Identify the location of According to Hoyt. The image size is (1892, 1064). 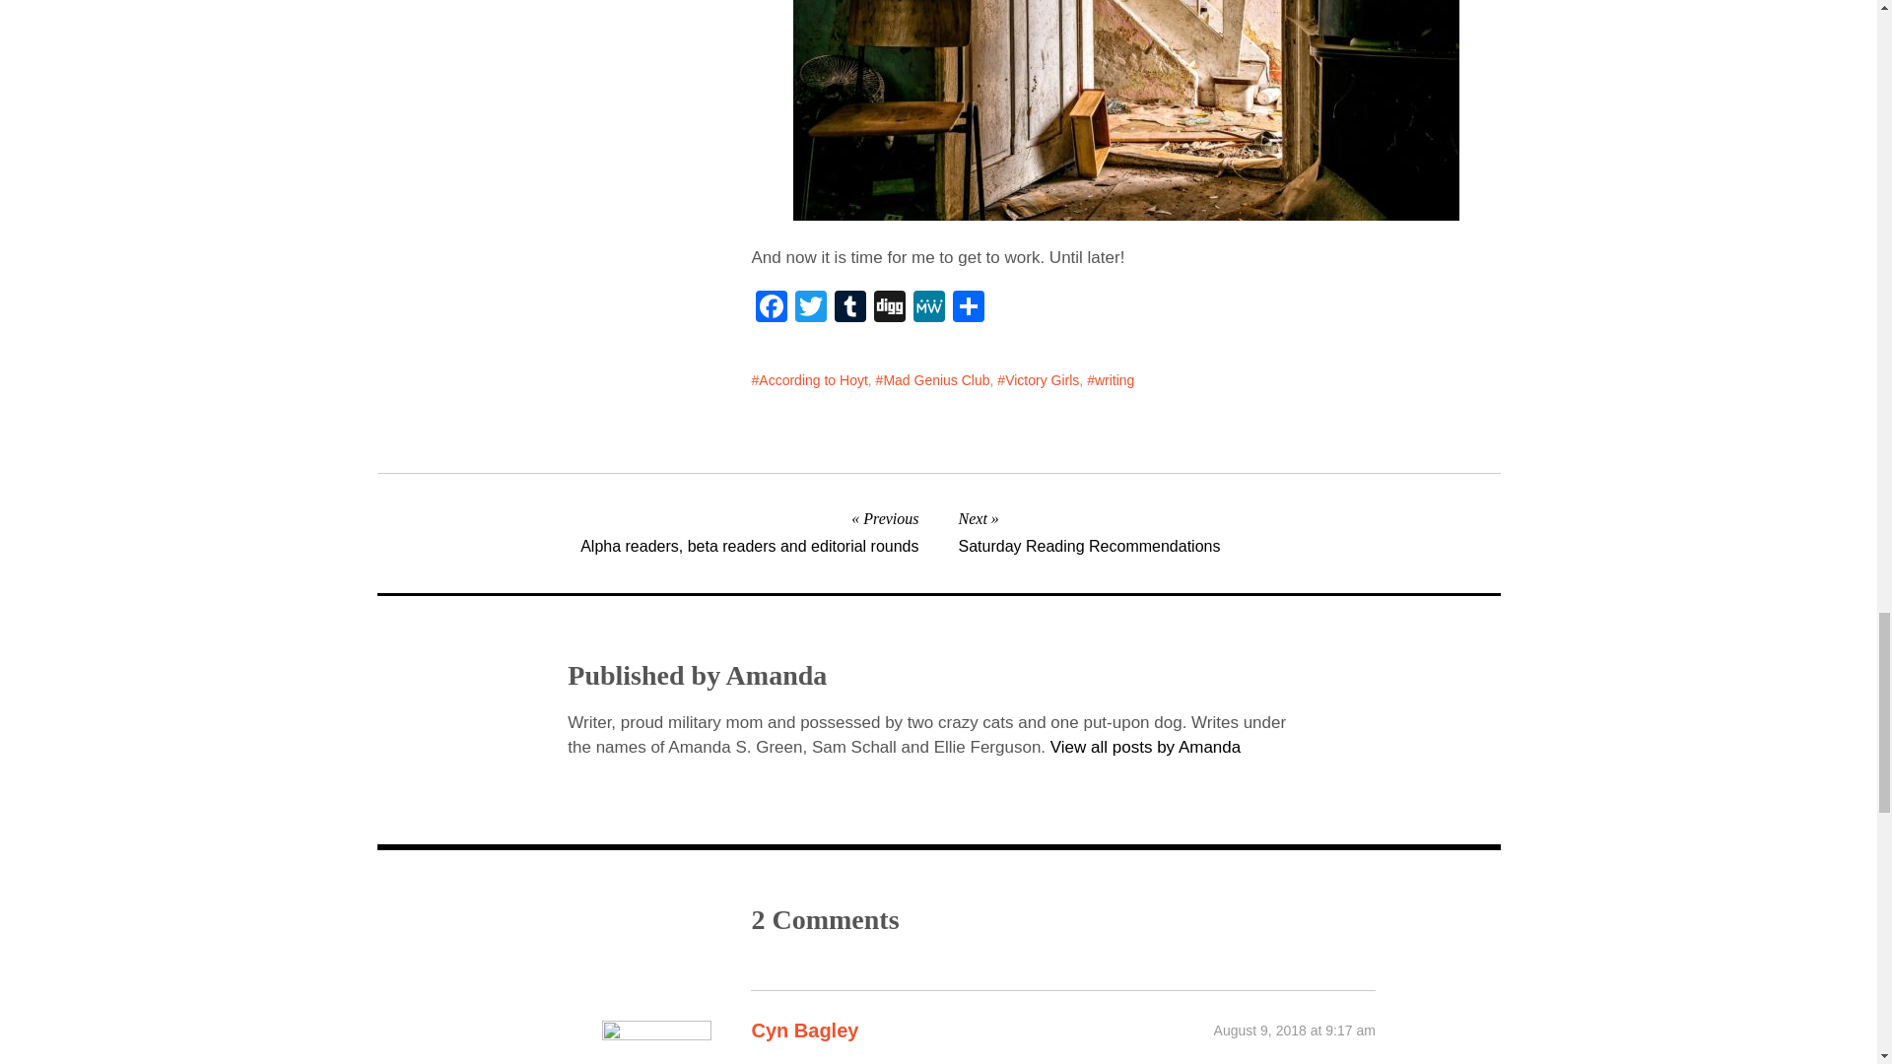
(890, 307).